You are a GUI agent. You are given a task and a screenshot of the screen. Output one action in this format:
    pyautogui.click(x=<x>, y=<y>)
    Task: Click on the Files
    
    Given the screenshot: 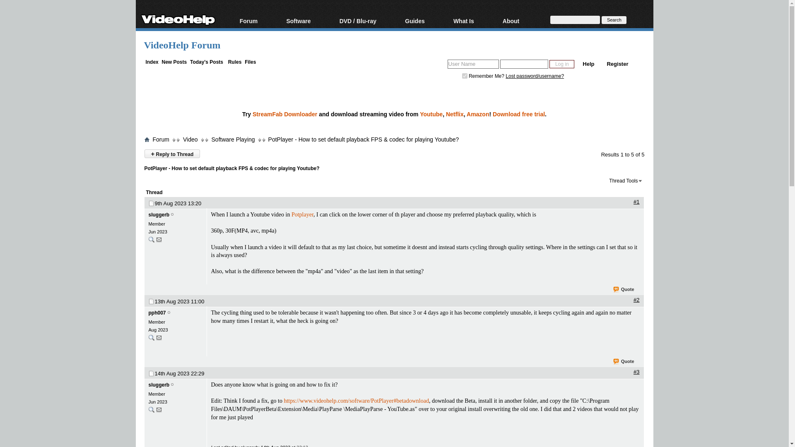 What is the action you would take?
    pyautogui.click(x=250, y=62)
    